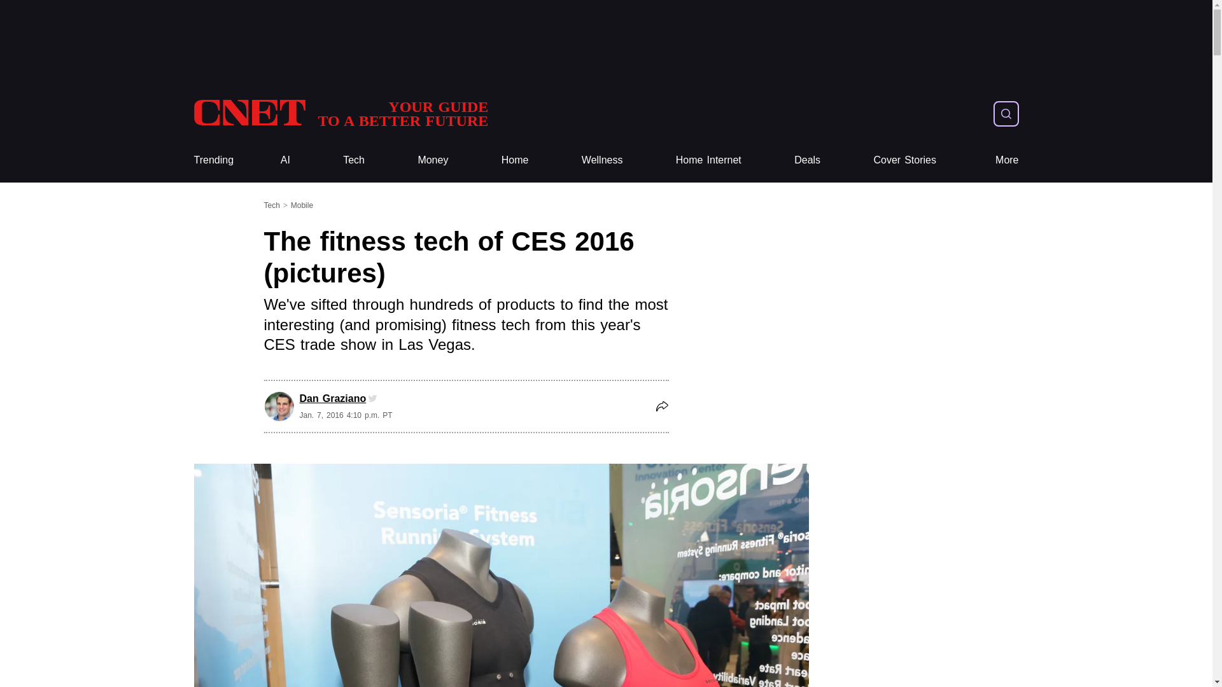  What do you see at coordinates (904, 160) in the screenshot?
I see `More` at bounding box center [904, 160].